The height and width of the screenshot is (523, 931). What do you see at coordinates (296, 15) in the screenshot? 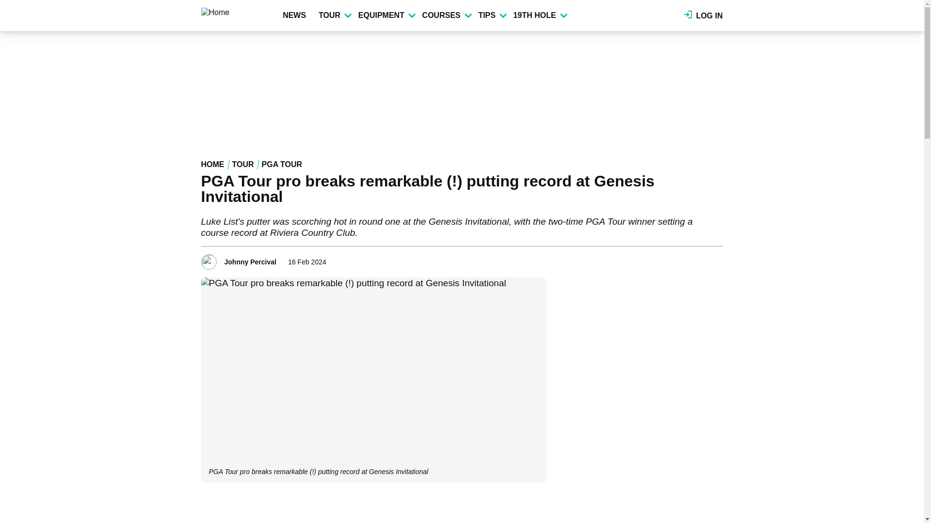
I see `NEWS` at bounding box center [296, 15].